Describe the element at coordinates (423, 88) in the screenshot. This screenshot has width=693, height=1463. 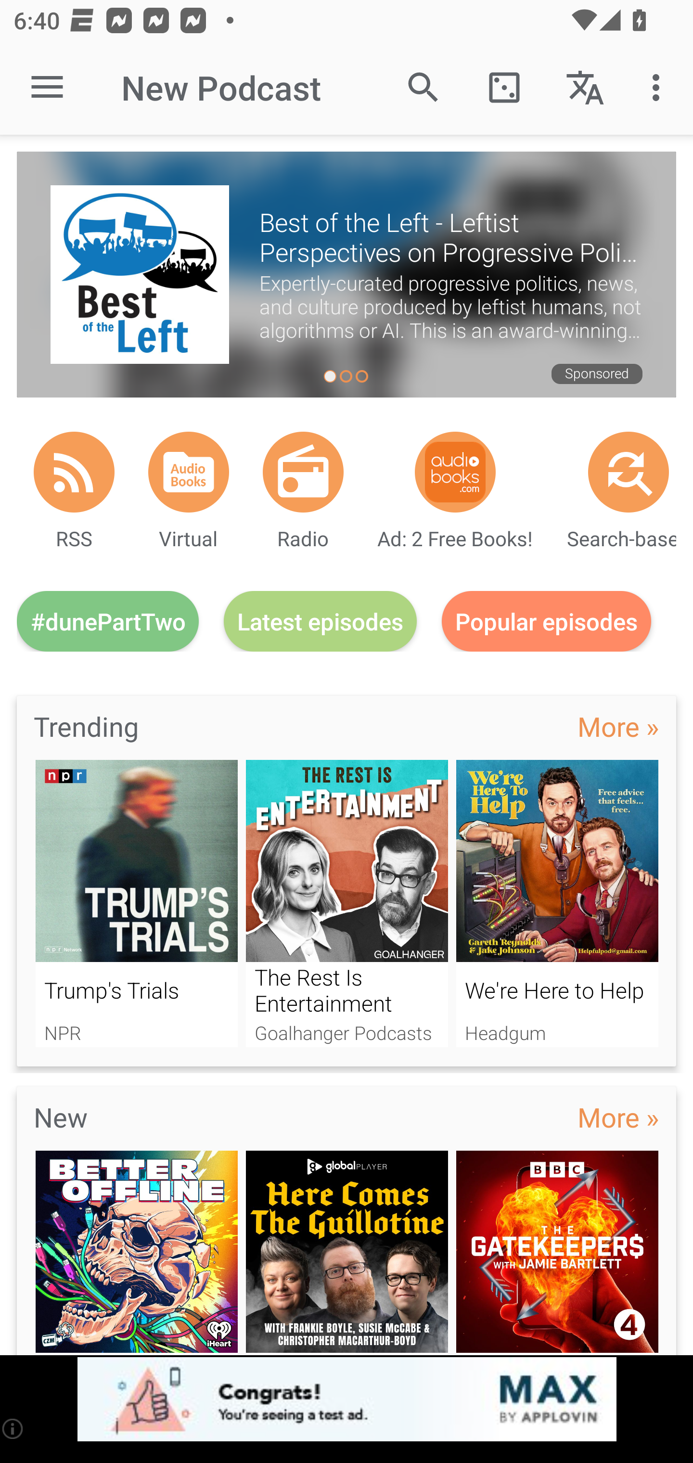
I see `Search` at that location.